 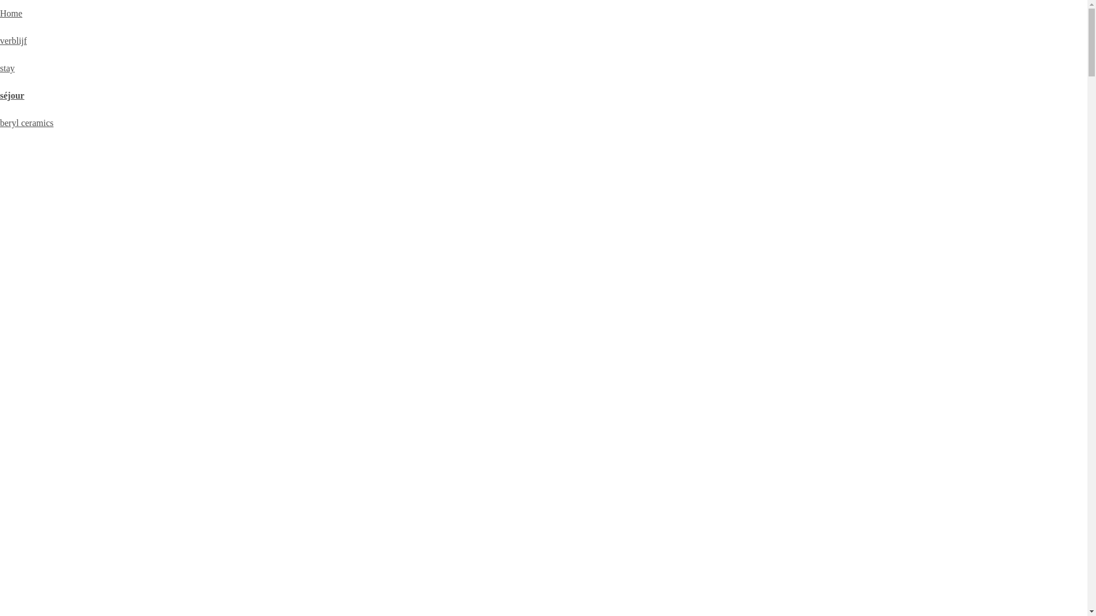 I want to click on verblijf, so click(x=14, y=41).